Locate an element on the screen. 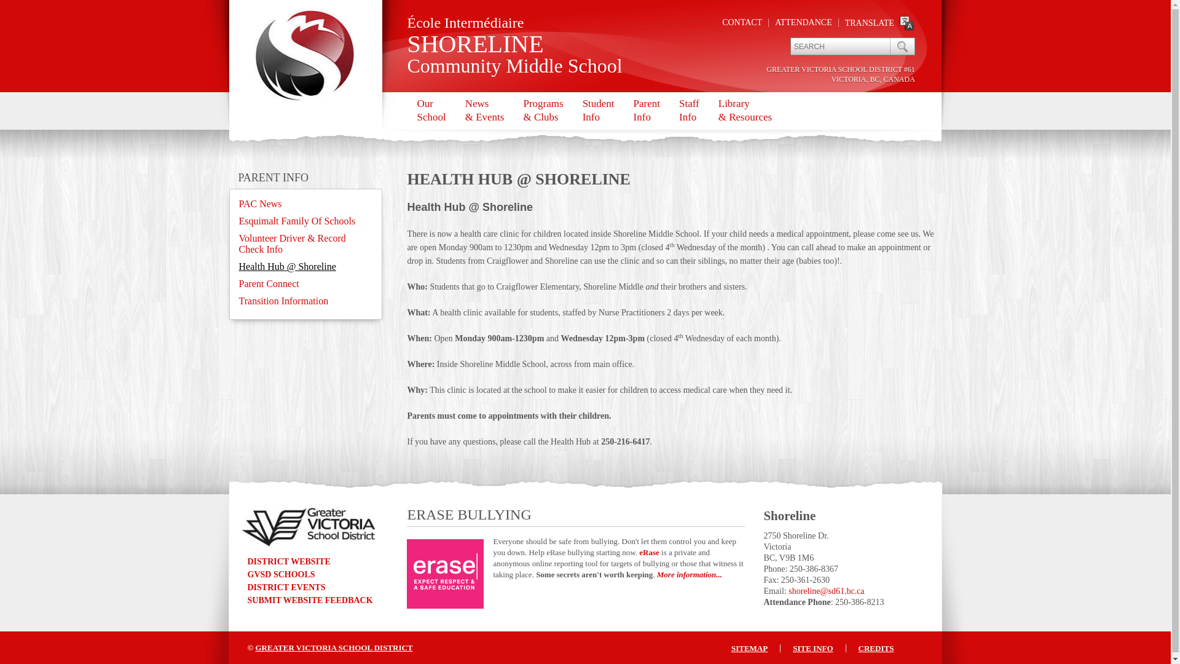 The height and width of the screenshot is (664, 1180).   is located at coordinates (902, 47).